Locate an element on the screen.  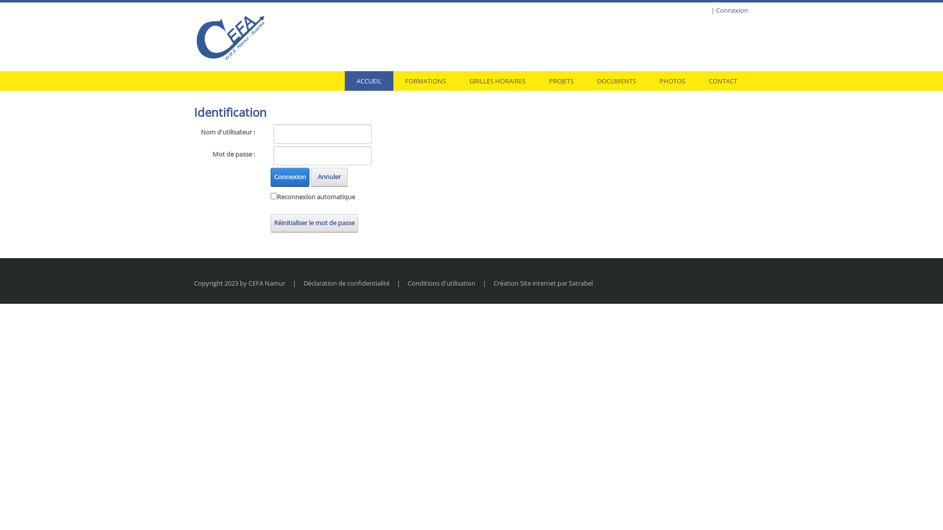
CONTACT is located at coordinates (723, 81).